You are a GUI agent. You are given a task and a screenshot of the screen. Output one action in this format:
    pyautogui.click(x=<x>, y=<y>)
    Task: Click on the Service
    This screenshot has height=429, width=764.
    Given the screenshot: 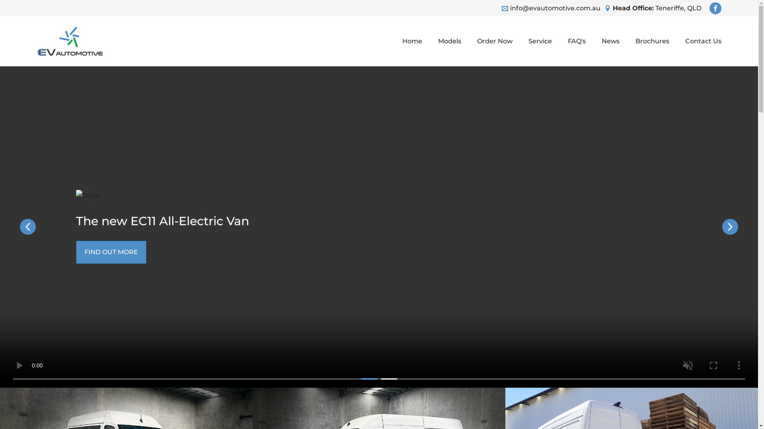 What is the action you would take?
    pyautogui.click(x=540, y=41)
    